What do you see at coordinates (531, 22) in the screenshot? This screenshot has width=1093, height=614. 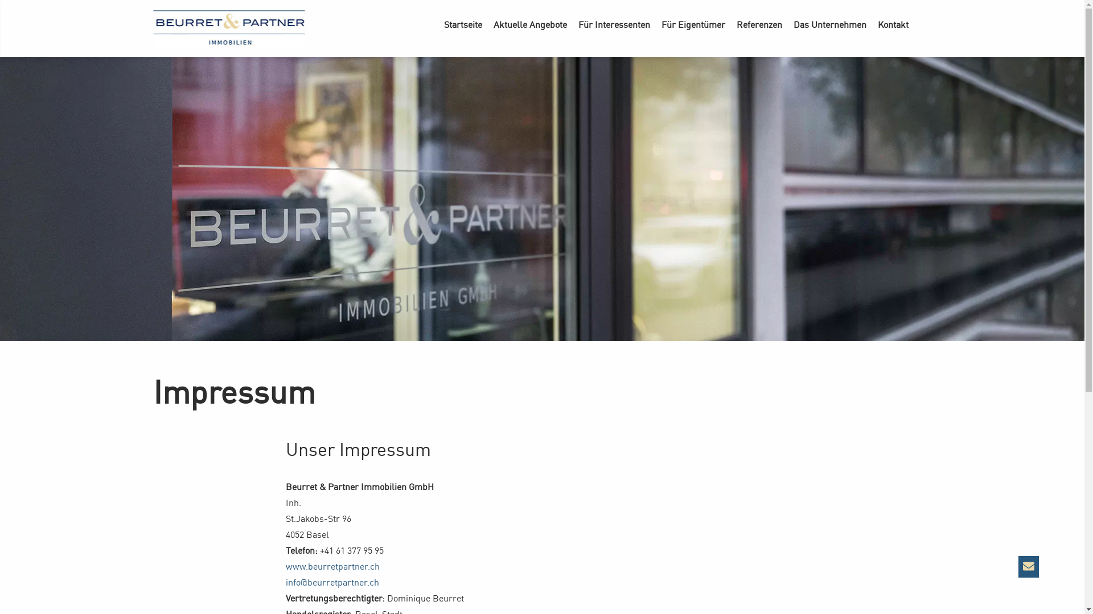 I see `Aktuelle Angebote` at bounding box center [531, 22].